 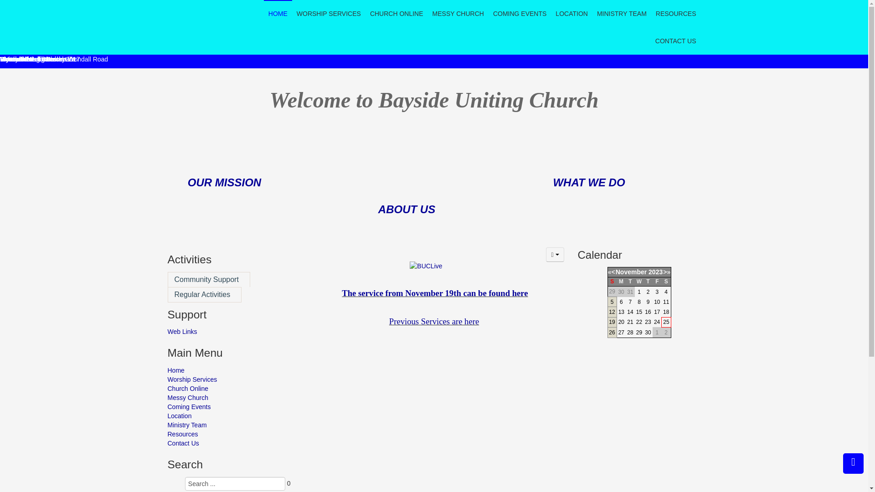 I want to click on HOME, so click(x=278, y=14).